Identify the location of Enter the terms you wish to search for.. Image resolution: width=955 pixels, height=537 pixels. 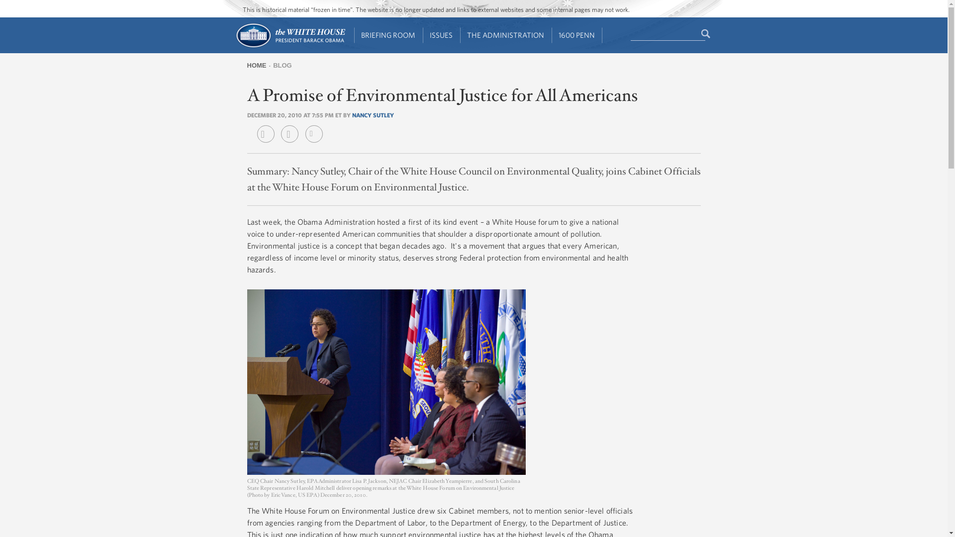
(668, 34).